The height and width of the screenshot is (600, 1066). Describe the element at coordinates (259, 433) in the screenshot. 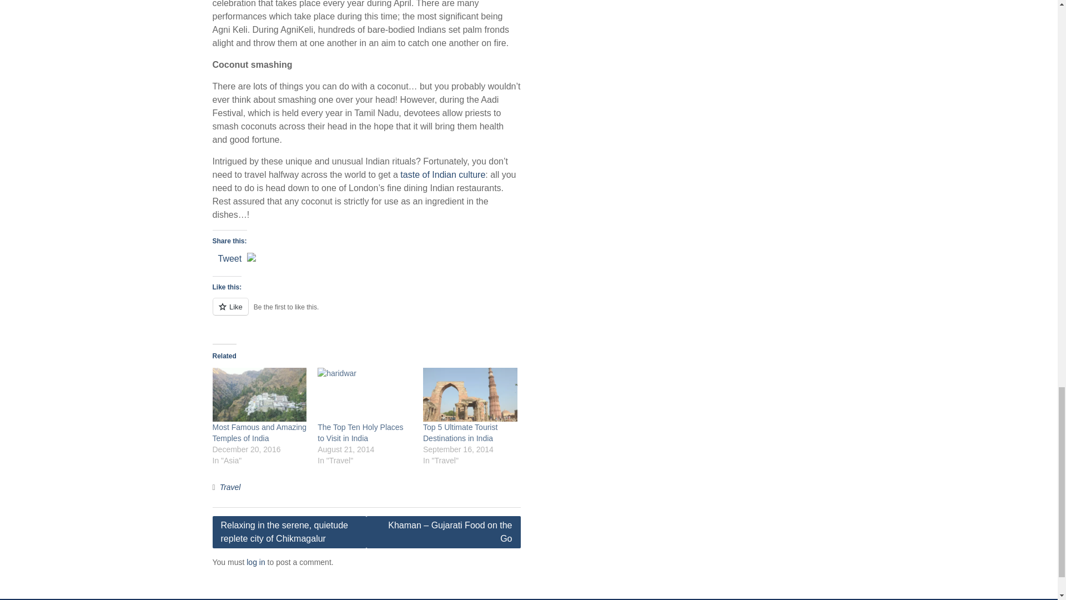

I see `Most Famous and Amazing Temples of India` at that location.